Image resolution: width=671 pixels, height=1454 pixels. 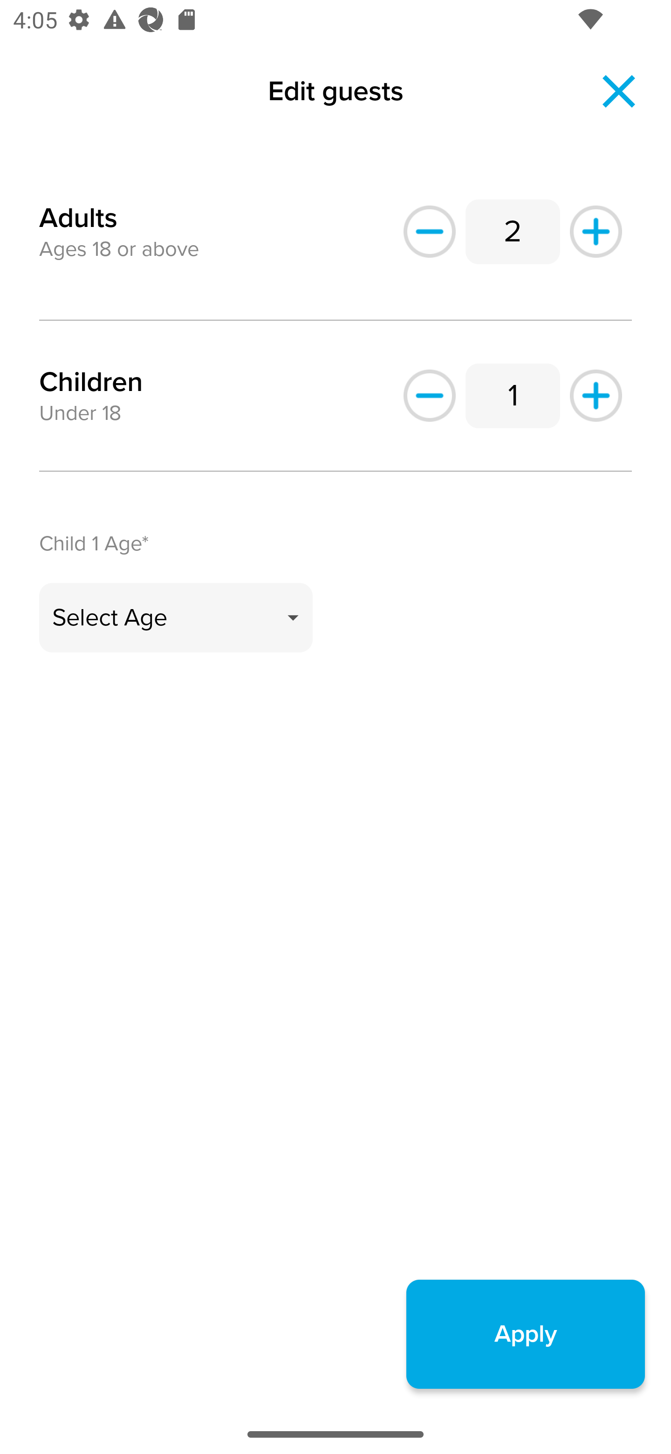 I want to click on Children, so click(x=90, y=382).